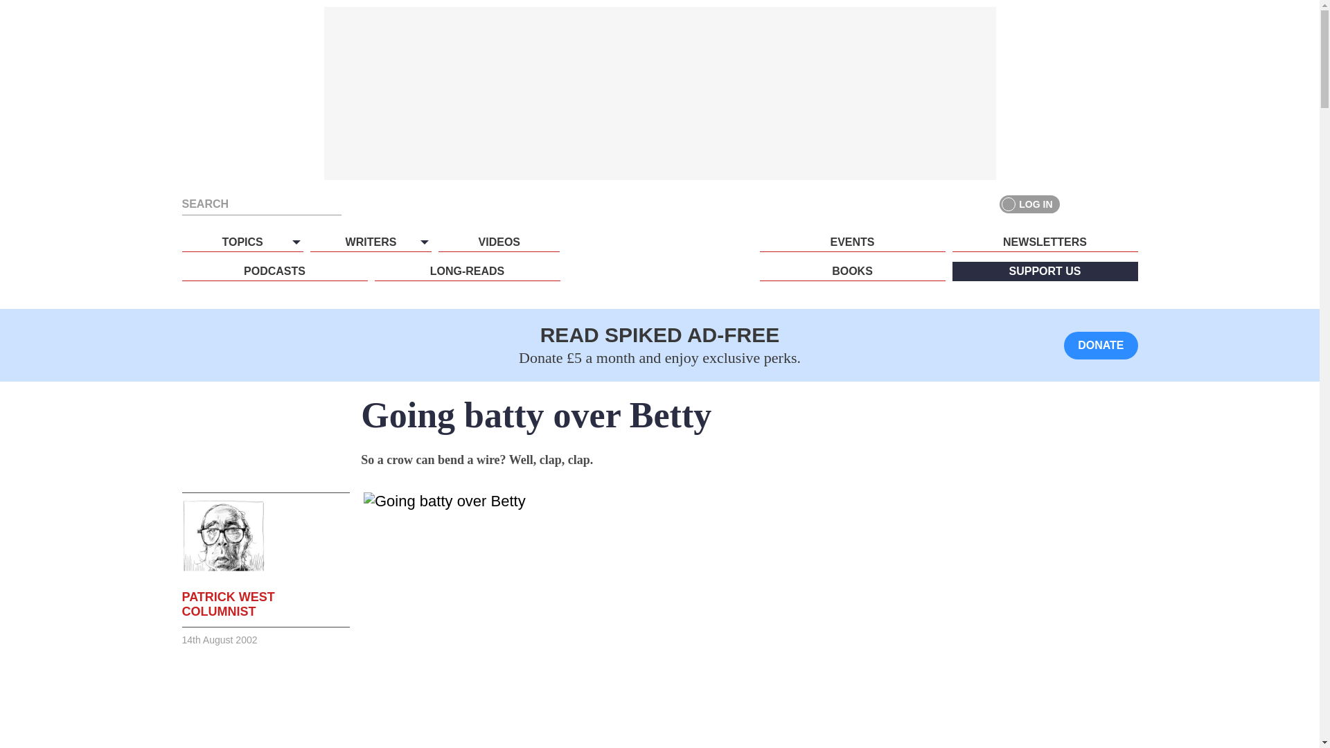 The width and height of the screenshot is (1330, 748). What do you see at coordinates (1128, 204) in the screenshot?
I see `YouTube` at bounding box center [1128, 204].